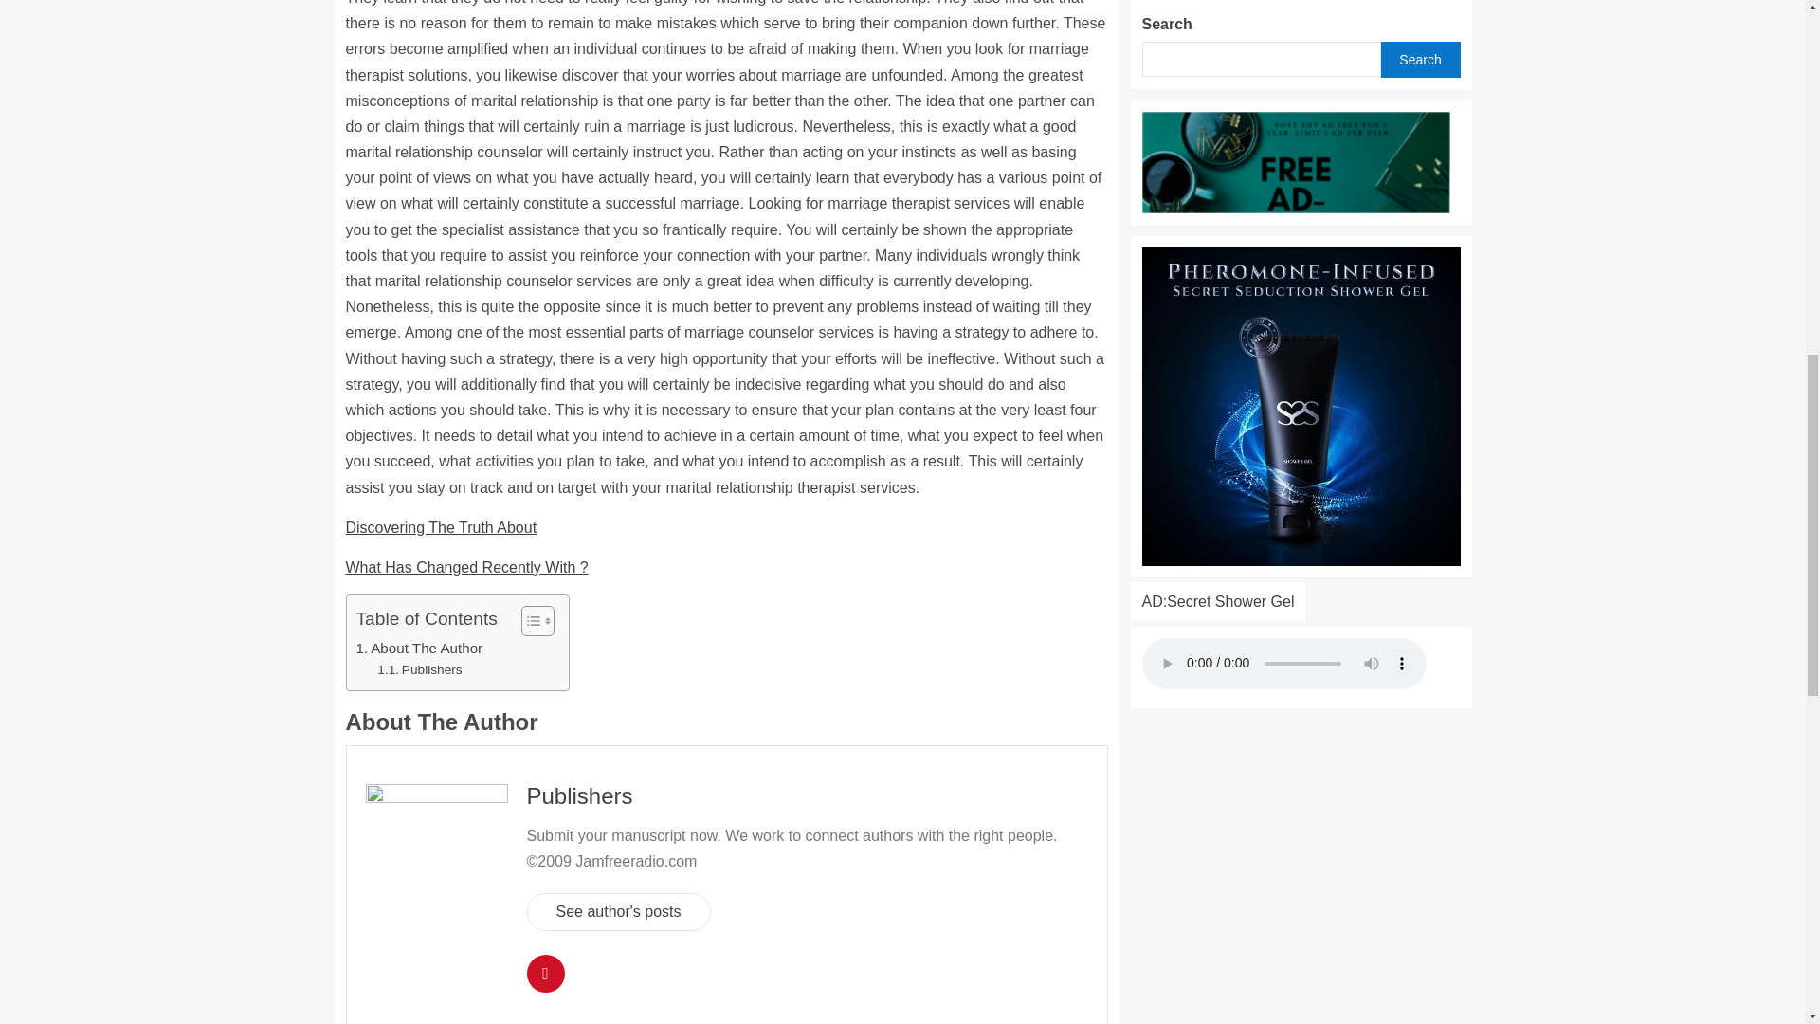 The width and height of the screenshot is (1820, 1024). Describe the element at coordinates (441, 527) in the screenshot. I see `Discovering The Truth About` at that location.